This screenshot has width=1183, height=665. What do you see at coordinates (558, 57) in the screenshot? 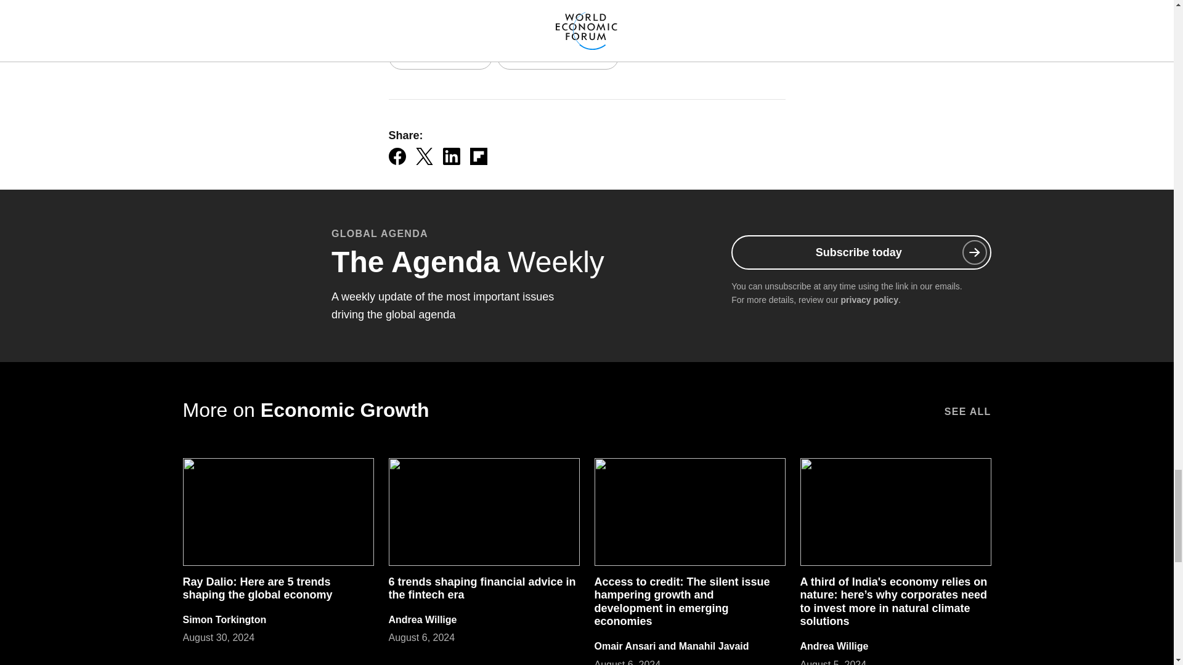
I see `Trade and Investment` at bounding box center [558, 57].